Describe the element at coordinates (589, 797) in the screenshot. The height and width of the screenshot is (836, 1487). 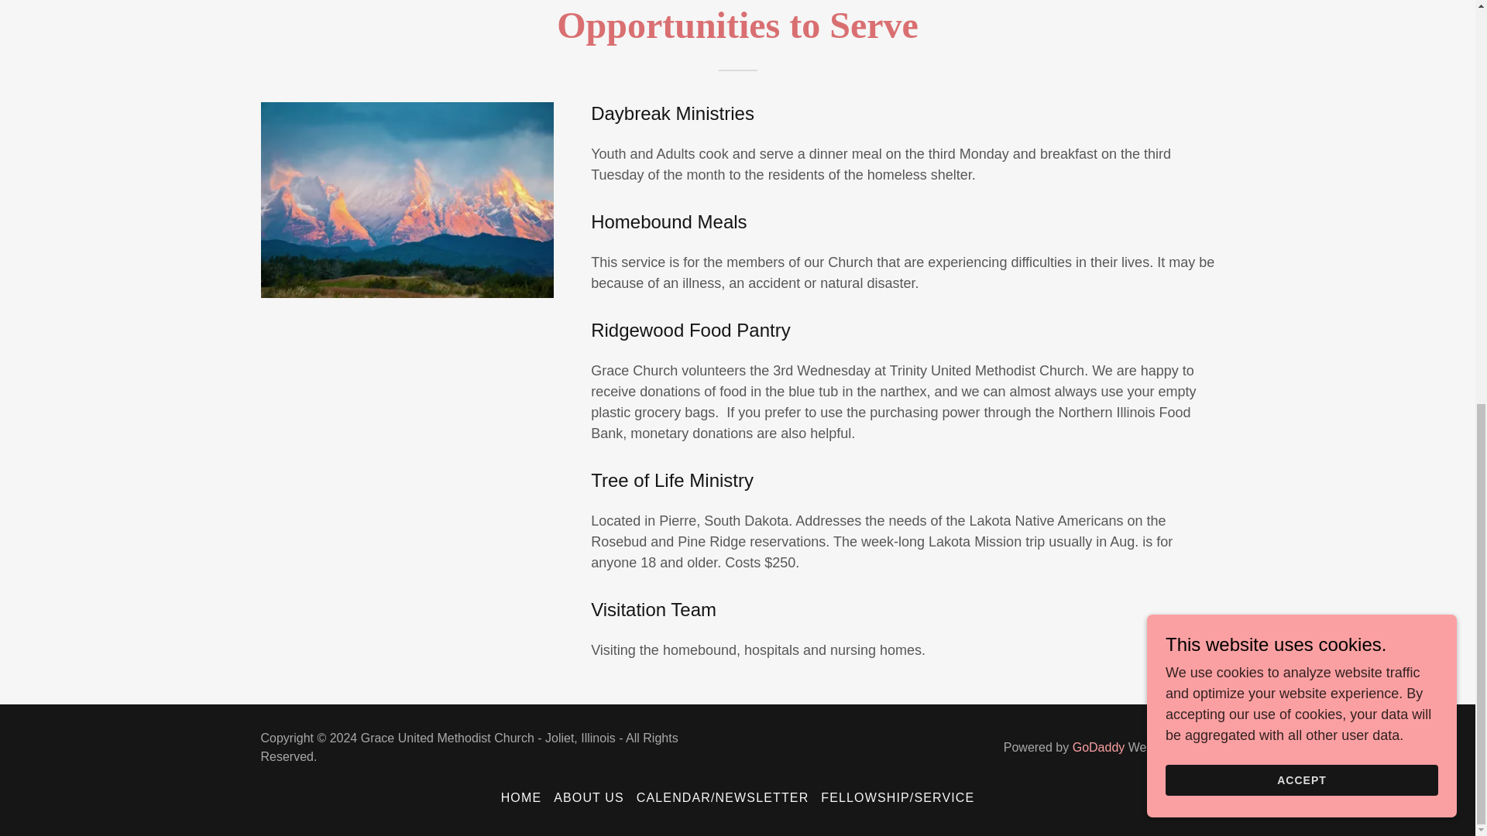
I see `ABOUT US` at that location.